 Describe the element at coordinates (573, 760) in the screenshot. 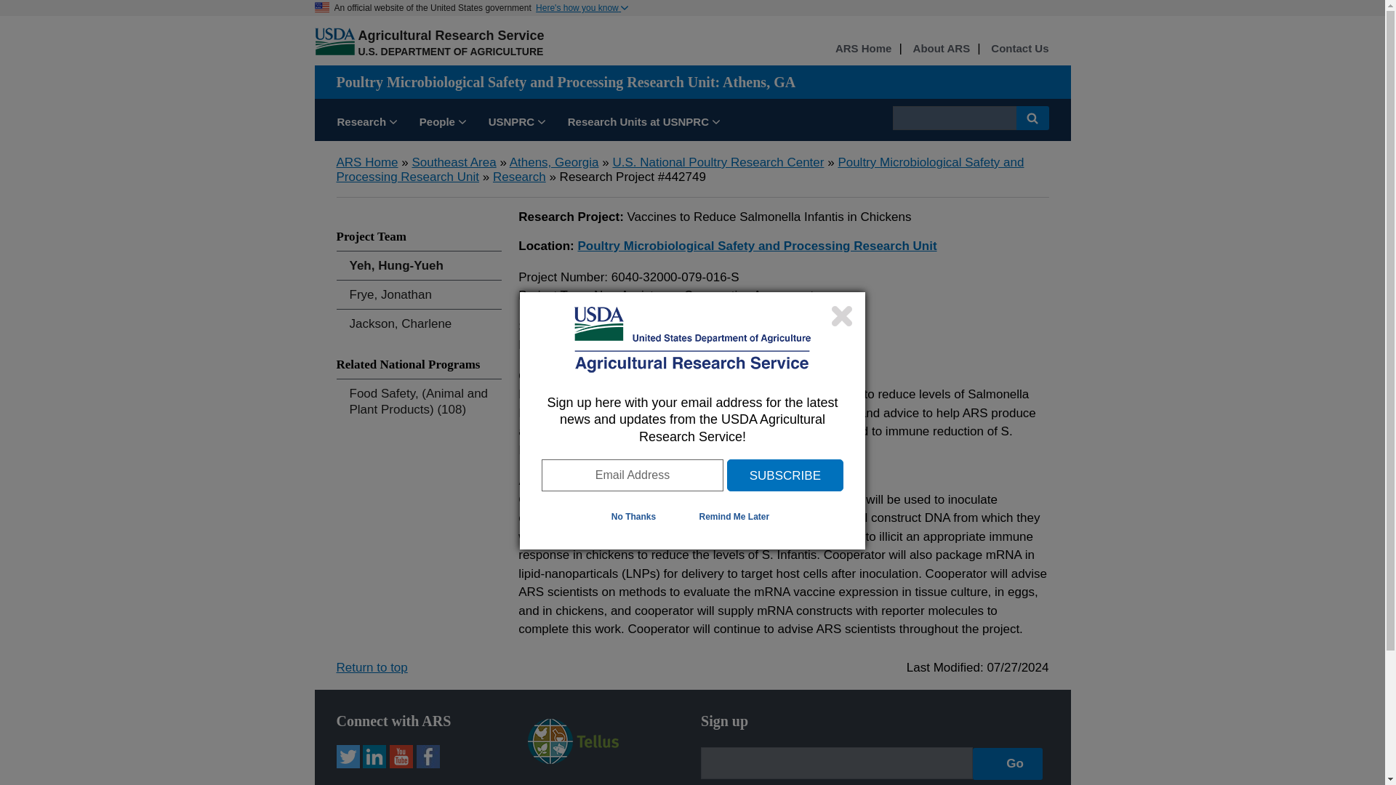

I see `Tellus` at that location.